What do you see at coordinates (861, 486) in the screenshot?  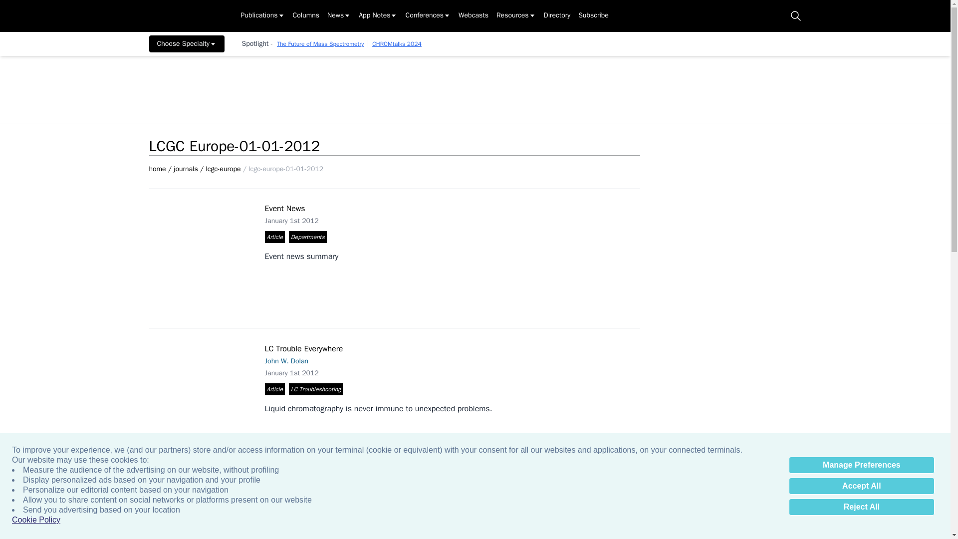 I see `Accept All` at bounding box center [861, 486].